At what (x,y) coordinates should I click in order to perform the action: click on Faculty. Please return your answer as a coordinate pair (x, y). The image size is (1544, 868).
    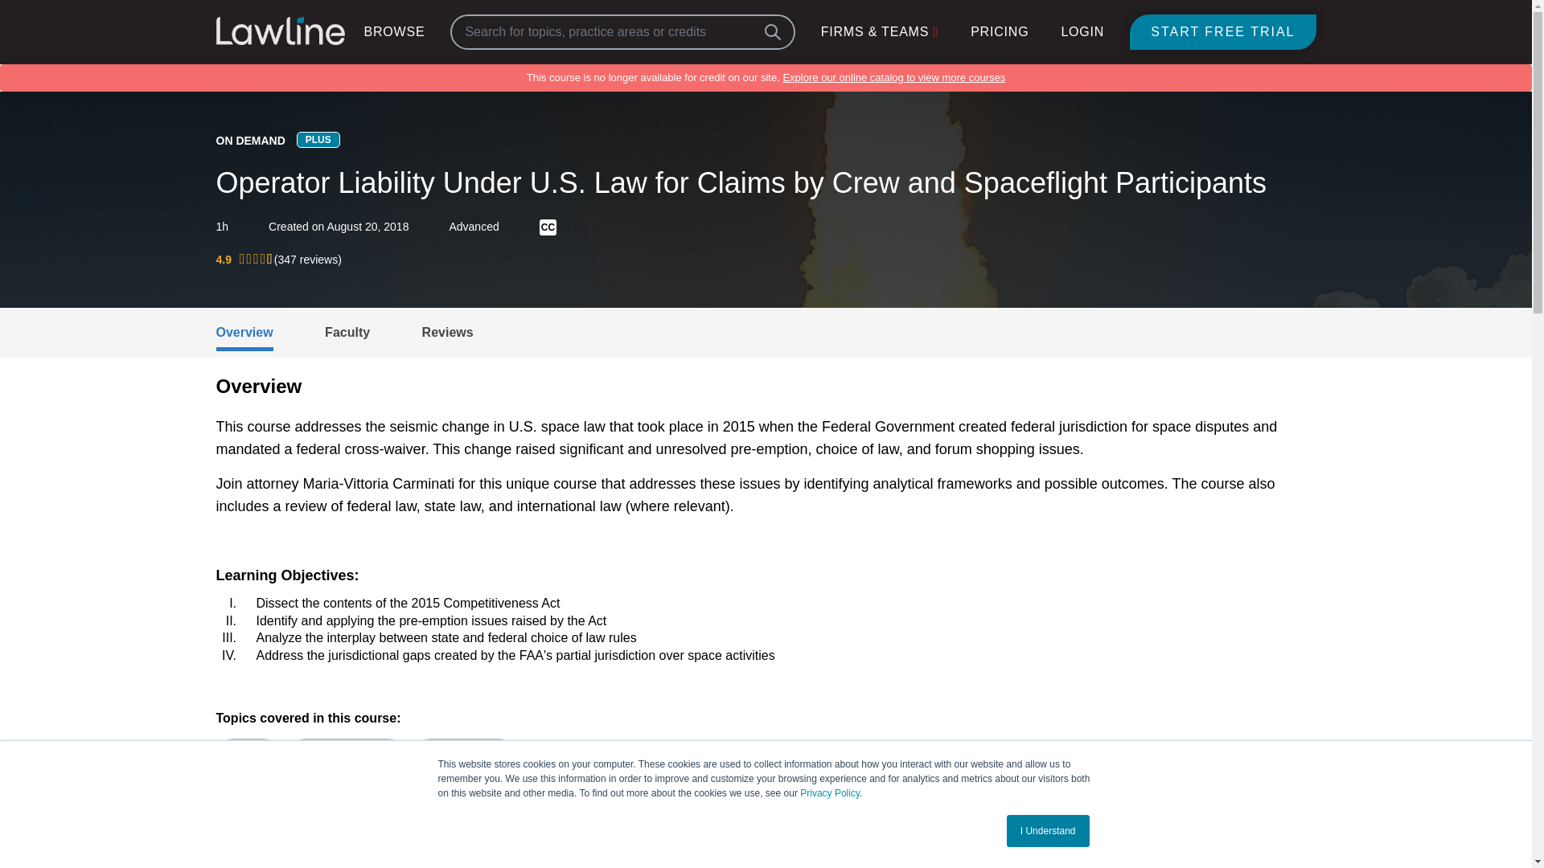
    Looking at the image, I should click on (347, 333).